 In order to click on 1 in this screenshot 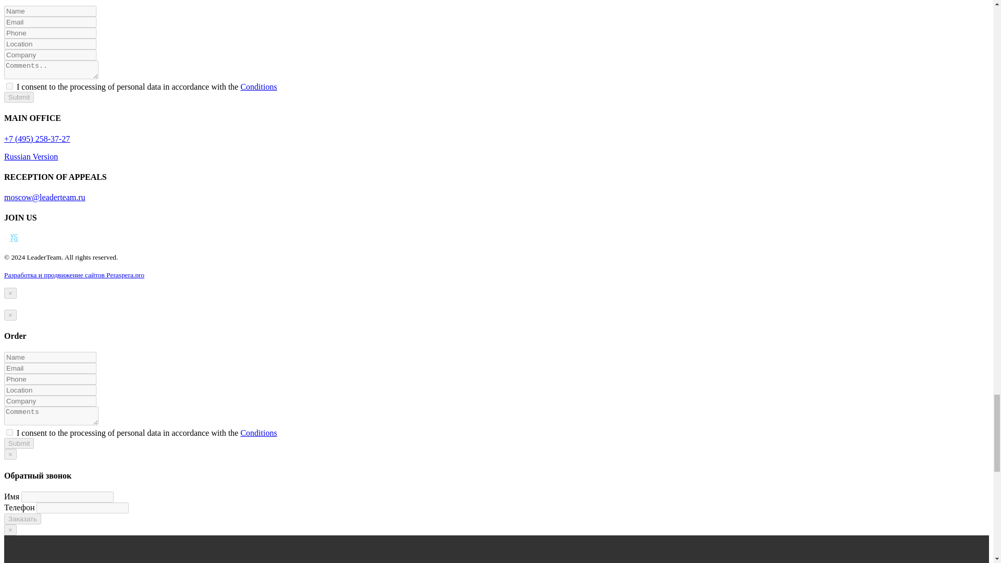, I will do `click(9, 432)`.